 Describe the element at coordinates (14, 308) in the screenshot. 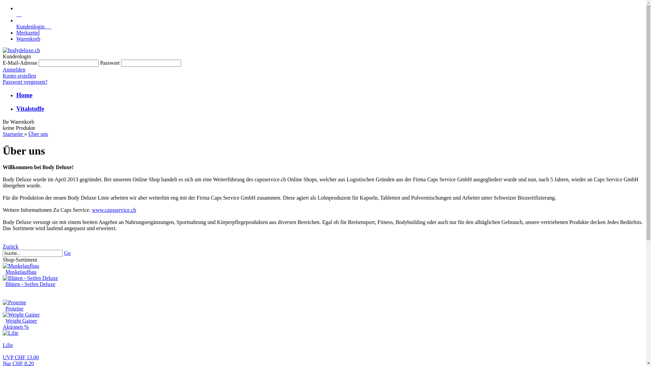

I see `Proteine` at that location.